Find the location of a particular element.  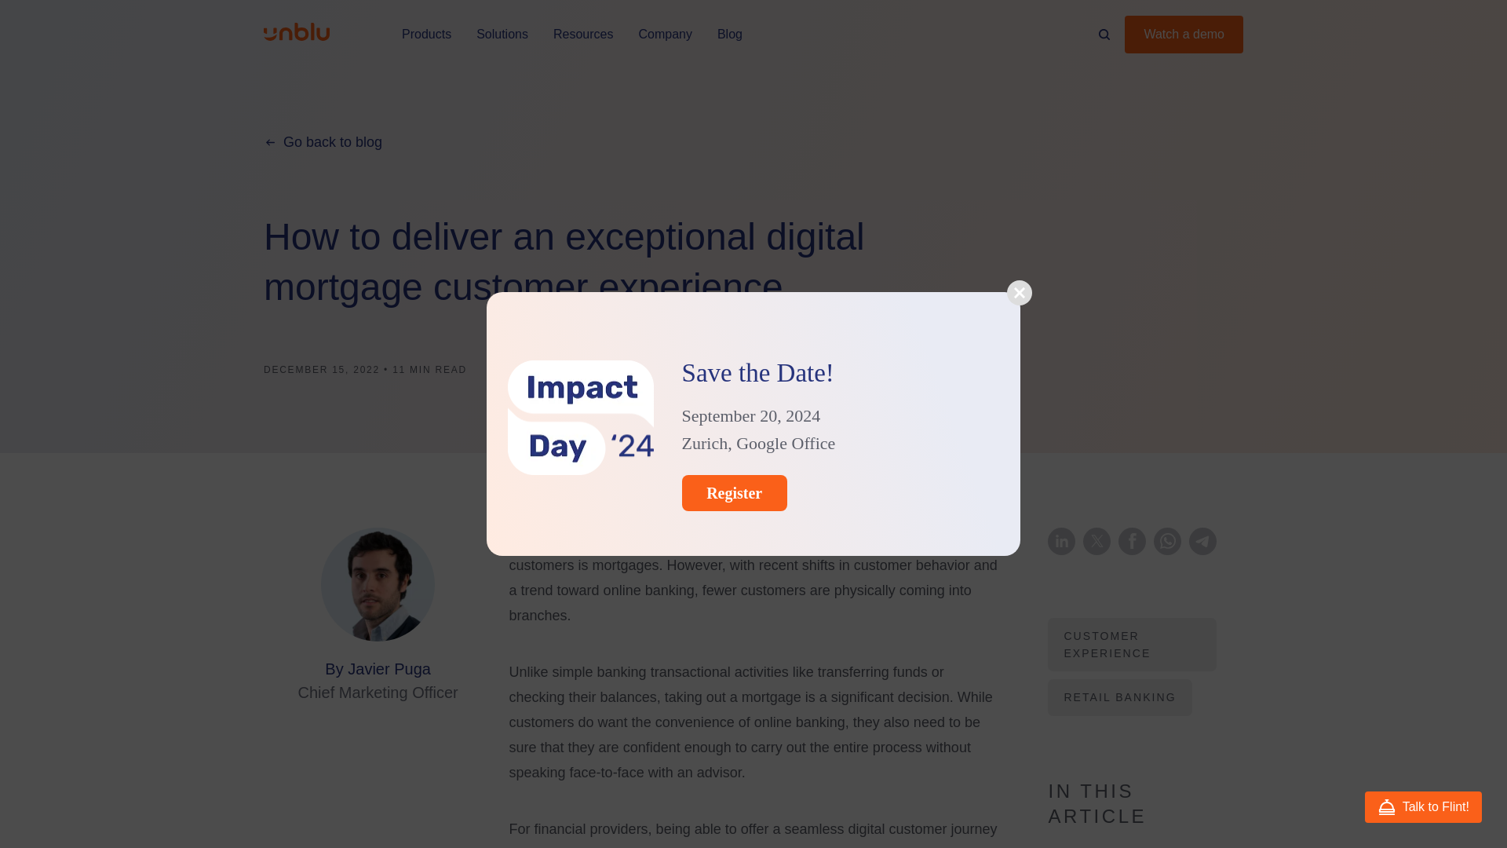

Solutions is located at coordinates (502, 34).